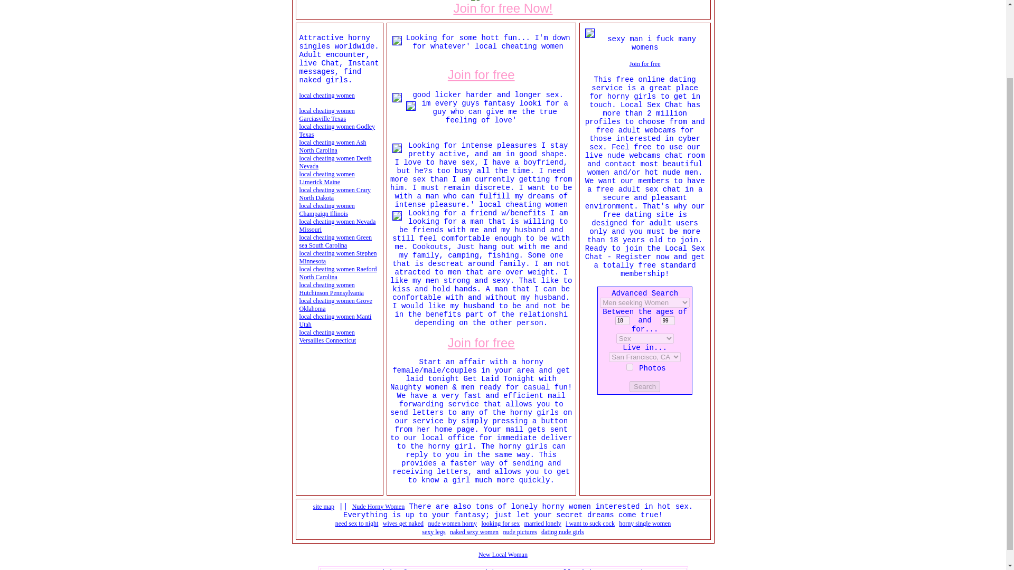 Image resolution: width=1014 pixels, height=570 pixels. I want to click on 18, so click(622, 320).